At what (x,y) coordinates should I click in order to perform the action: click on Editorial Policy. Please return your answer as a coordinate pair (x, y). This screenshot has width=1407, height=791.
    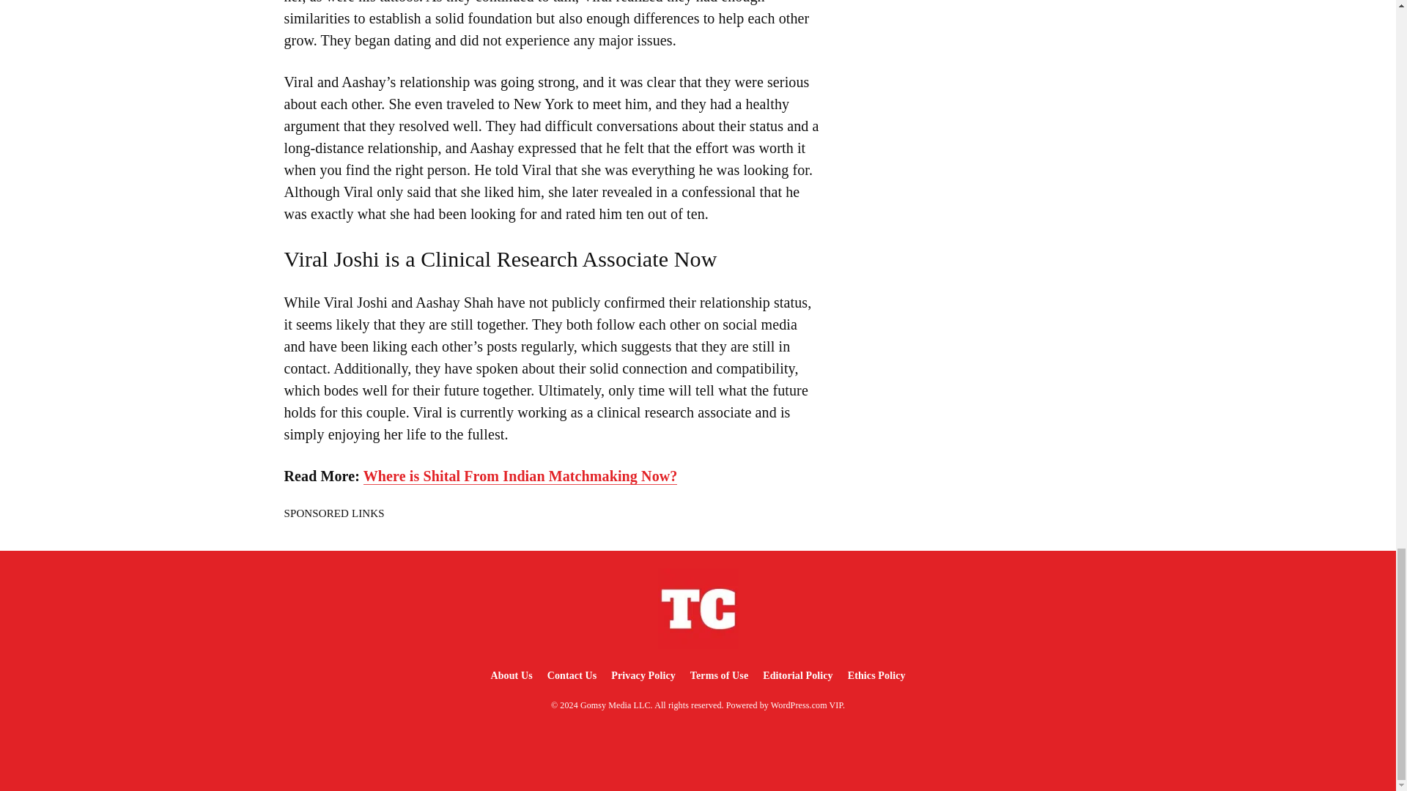
    Looking at the image, I should click on (797, 675).